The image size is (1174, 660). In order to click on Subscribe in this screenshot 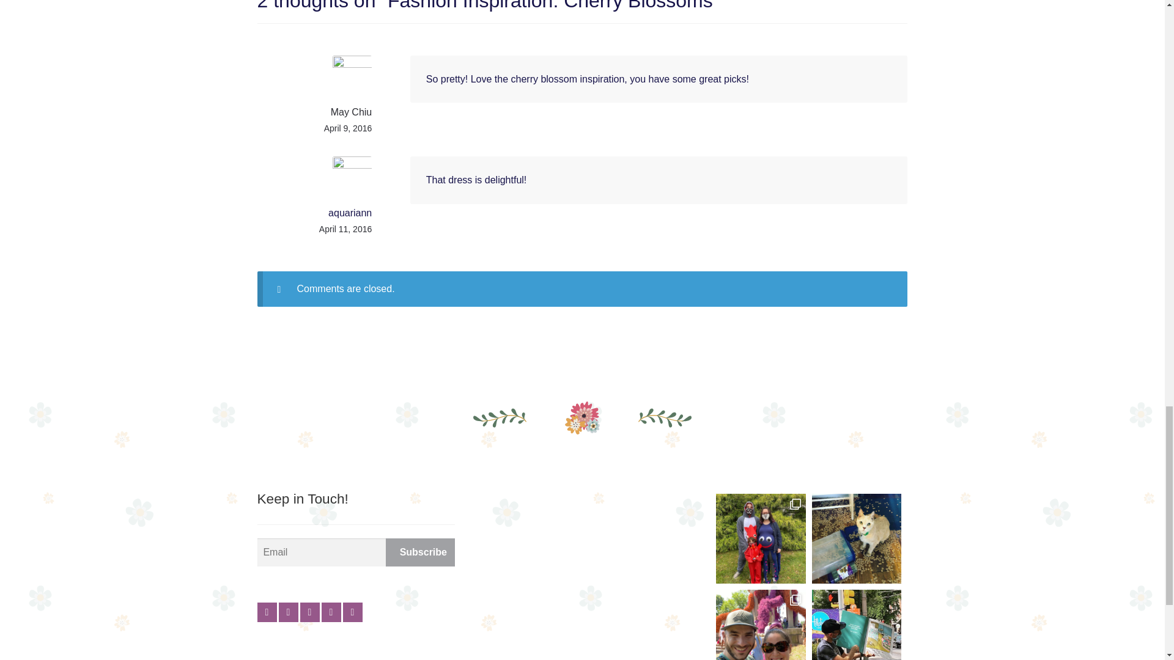, I will do `click(421, 552)`.